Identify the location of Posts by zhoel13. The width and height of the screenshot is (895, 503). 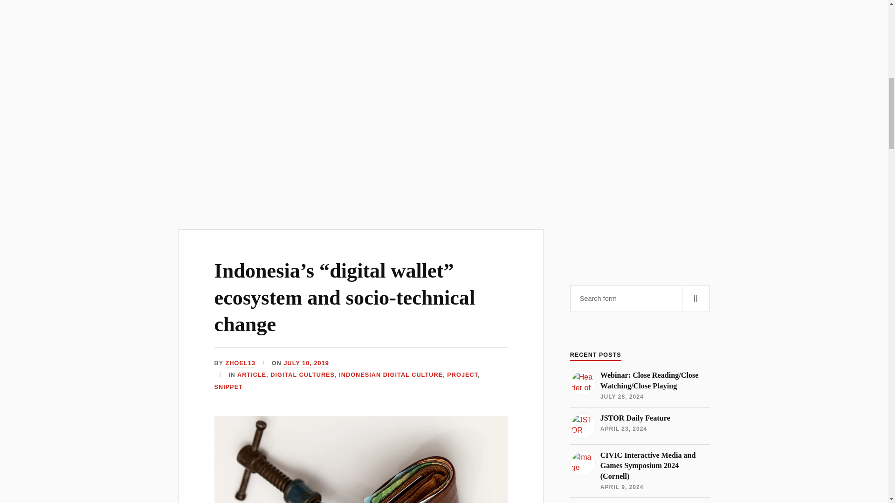
(240, 363).